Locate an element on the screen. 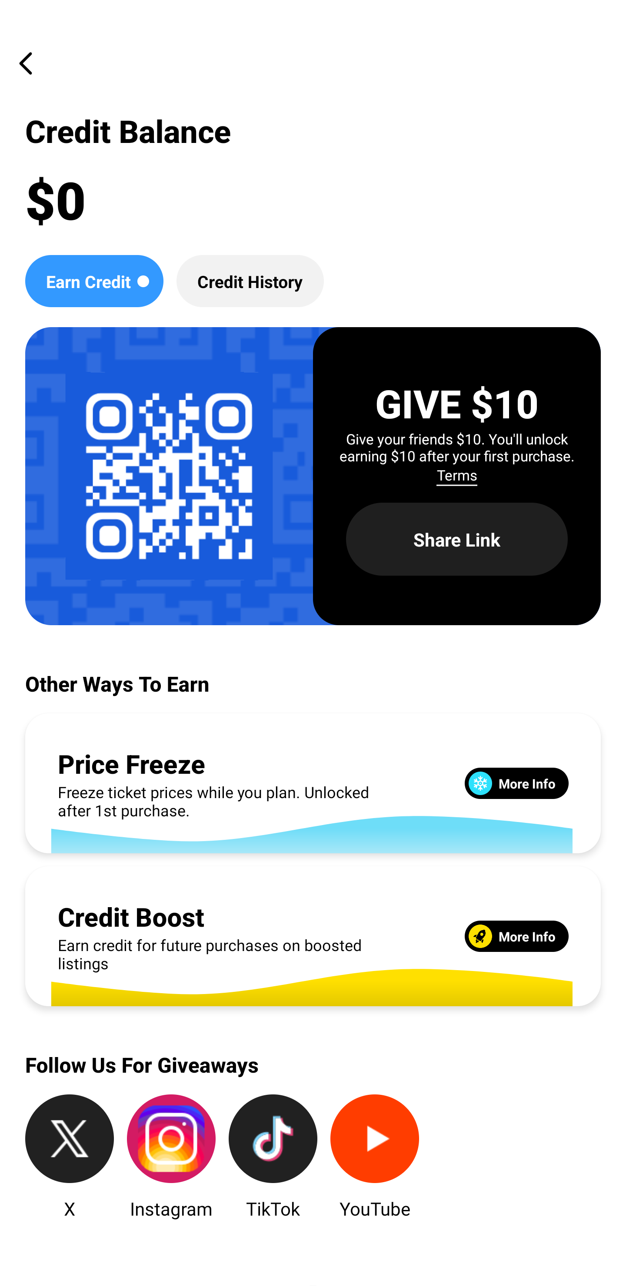 This screenshot has height=1286, width=626. Credit History is located at coordinates (250, 281).